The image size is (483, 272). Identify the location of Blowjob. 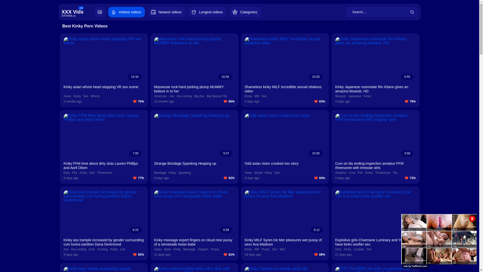
(340, 96).